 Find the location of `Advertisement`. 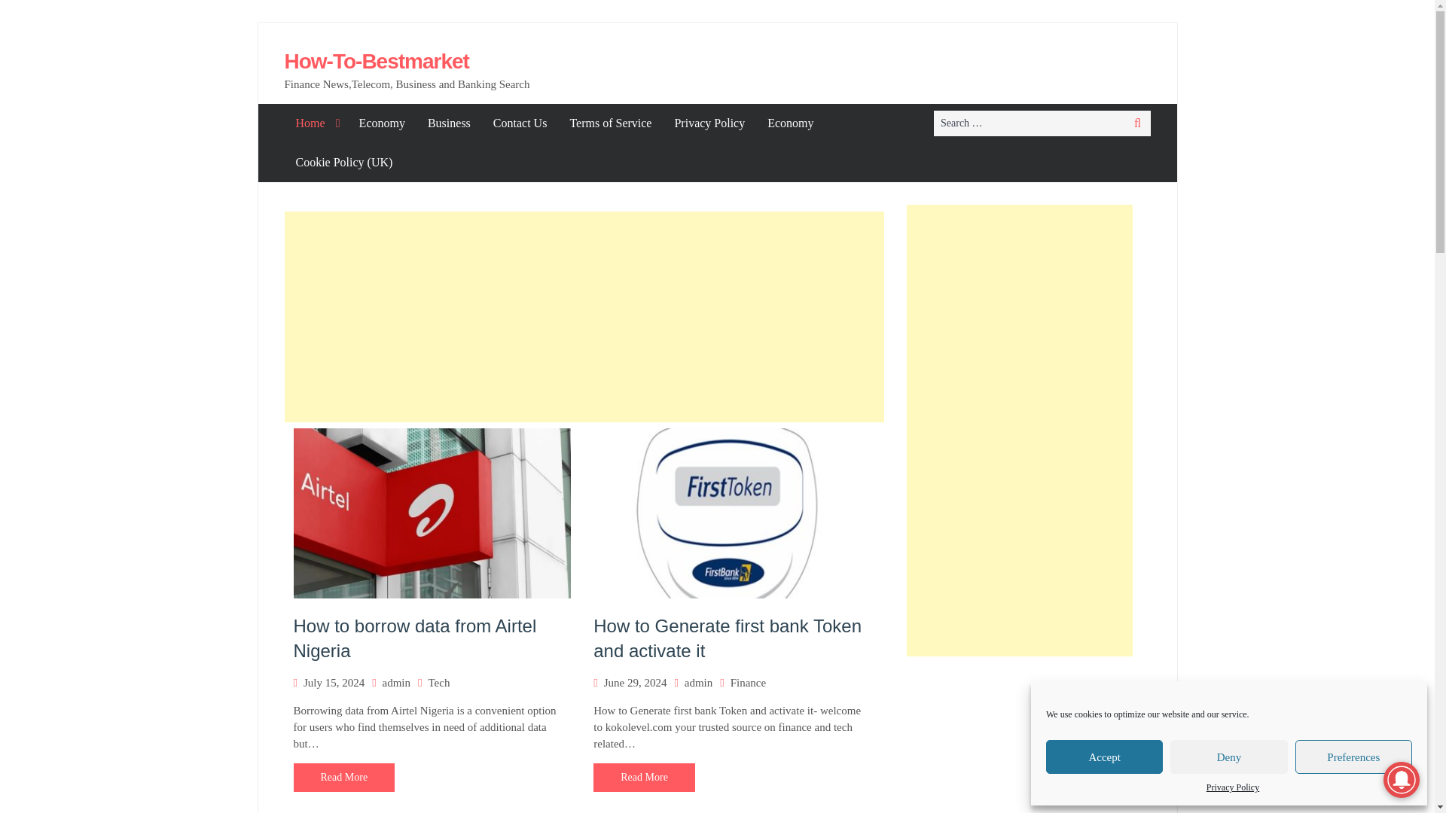

Advertisement is located at coordinates (584, 316).